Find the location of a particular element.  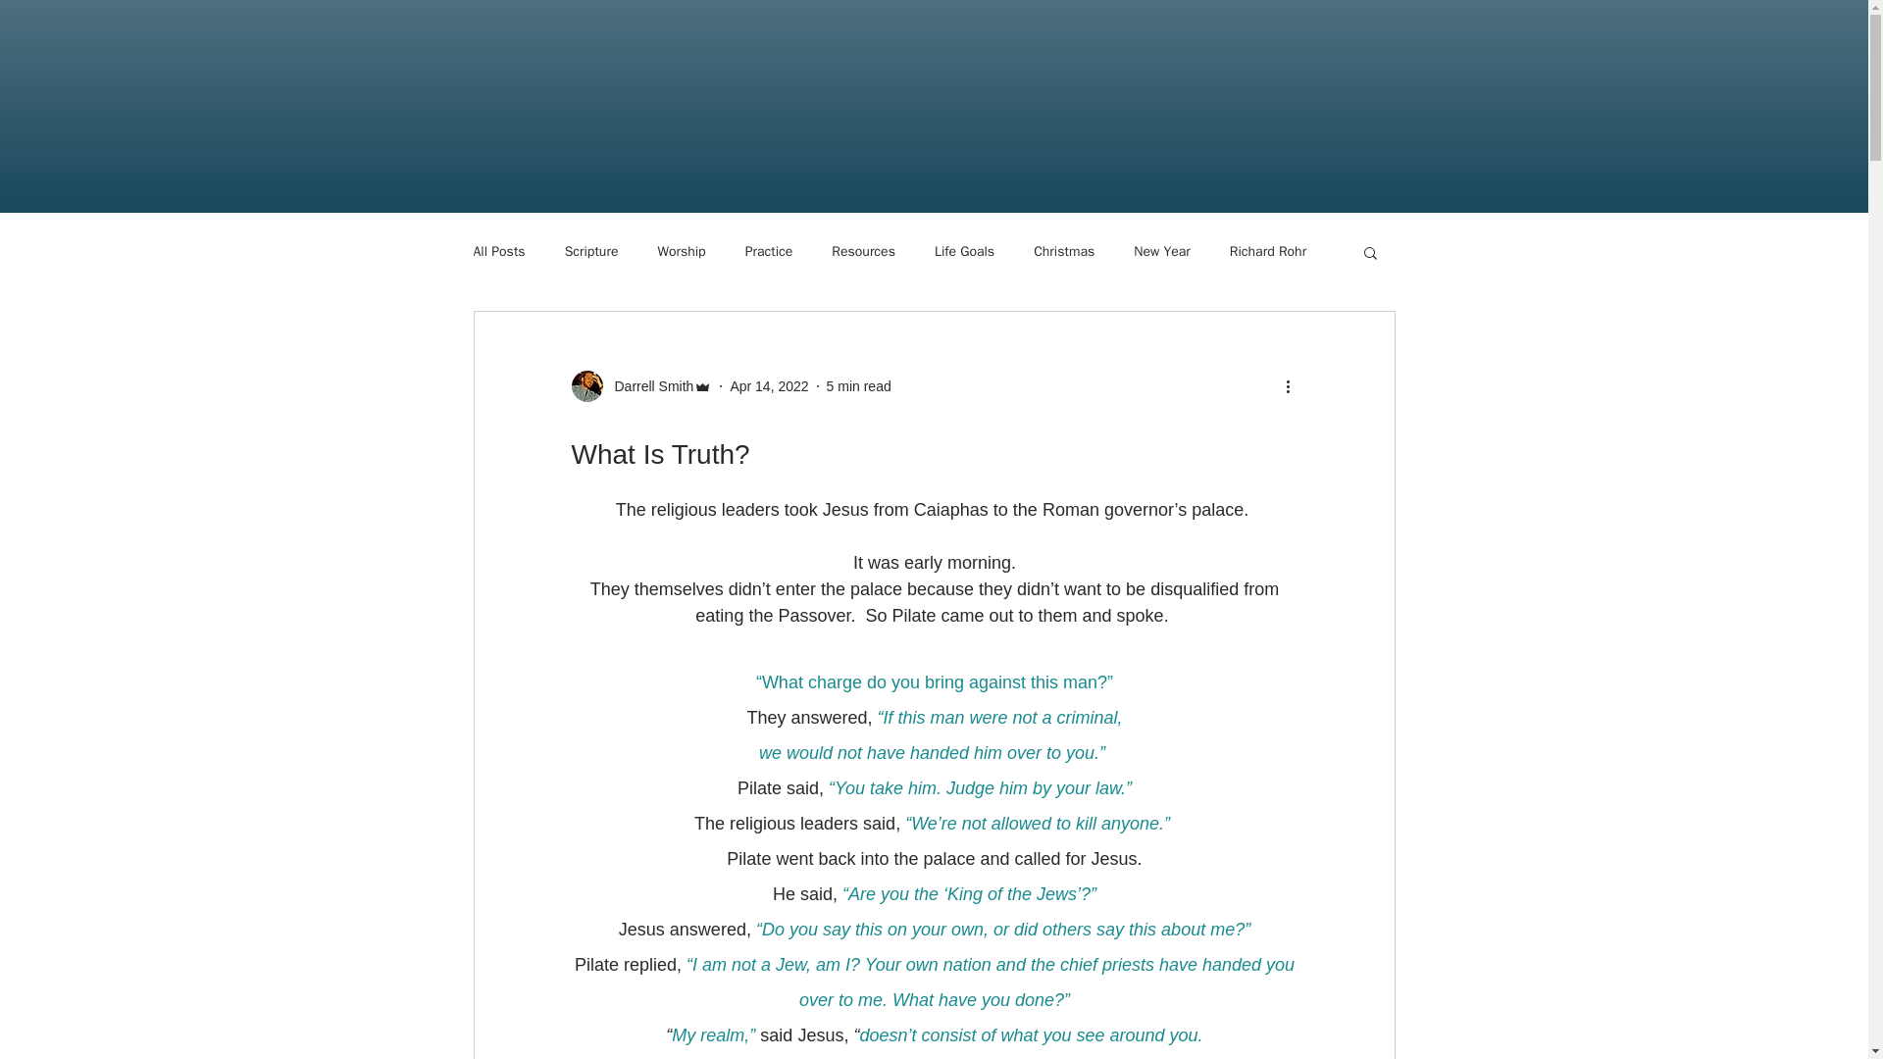

Worship is located at coordinates (681, 251).